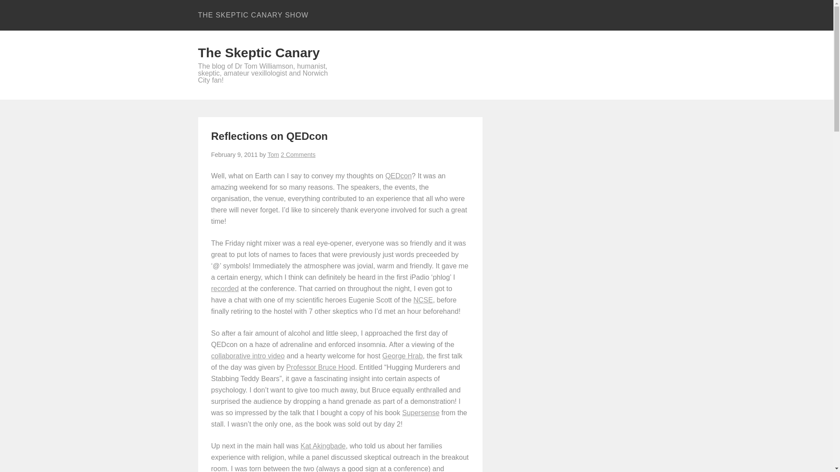 The height and width of the screenshot is (472, 840). What do you see at coordinates (298, 154) in the screenshot?
I see `2 Comments` at bounding box center [298, 154].